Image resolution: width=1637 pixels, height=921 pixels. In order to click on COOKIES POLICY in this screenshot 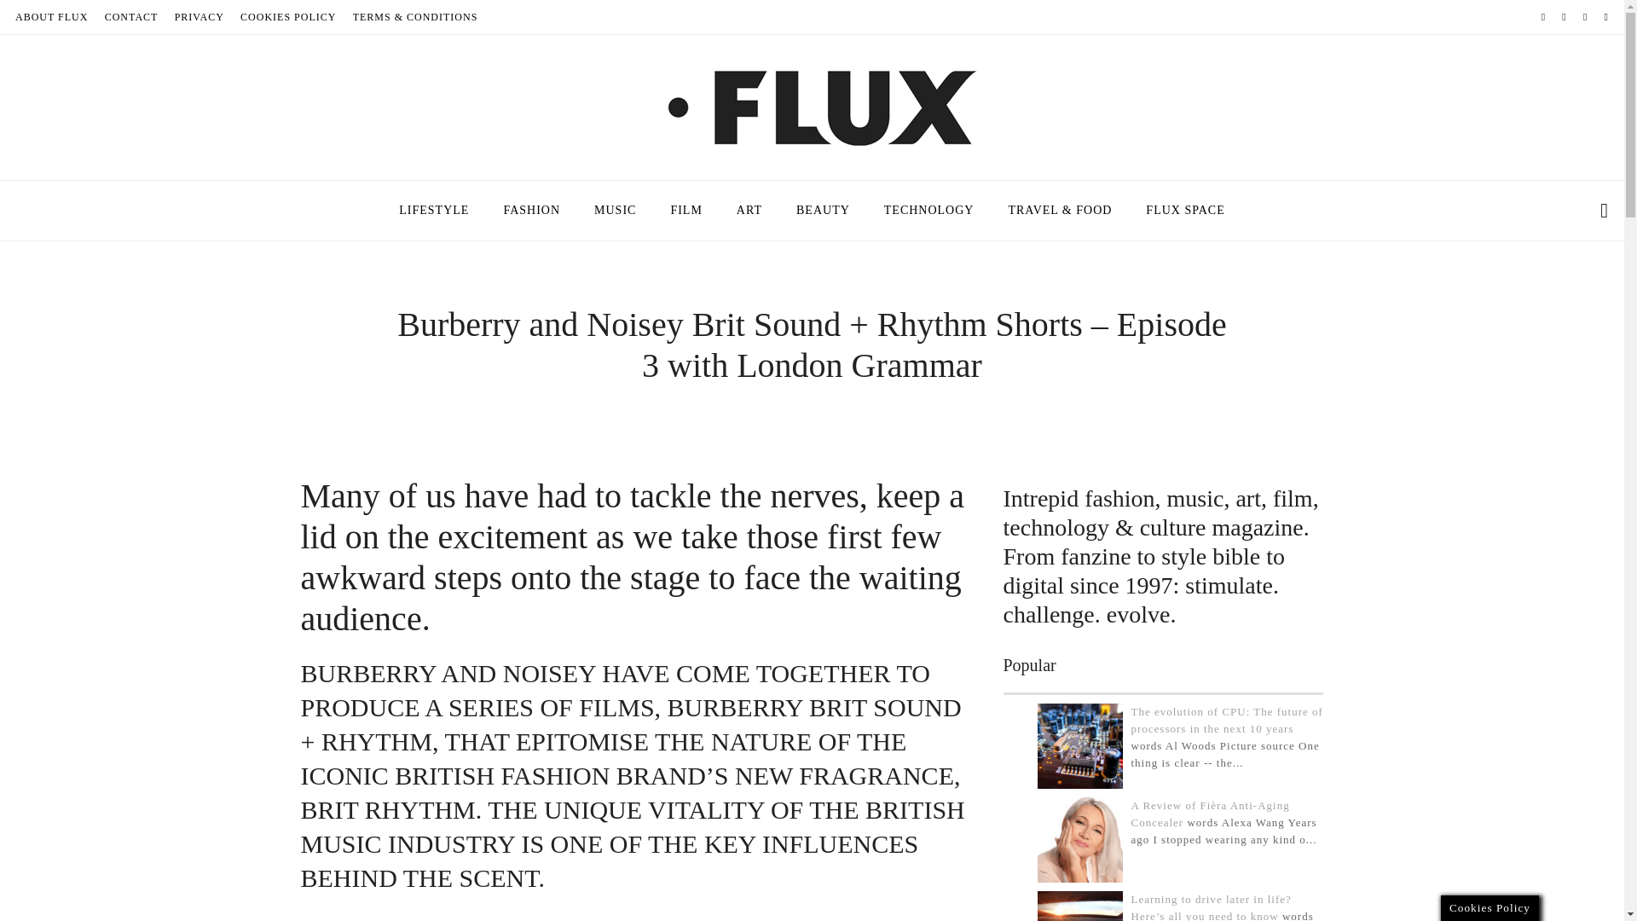, I will do `click(288, 17)`.